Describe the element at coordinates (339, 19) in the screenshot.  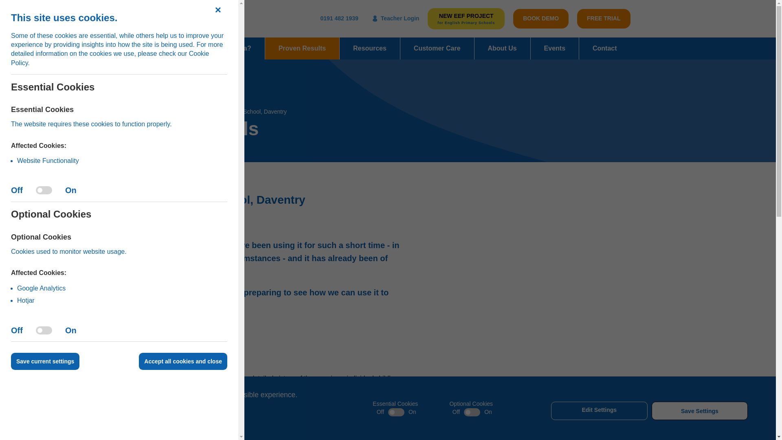
I see `0191 482 1939` at that location.